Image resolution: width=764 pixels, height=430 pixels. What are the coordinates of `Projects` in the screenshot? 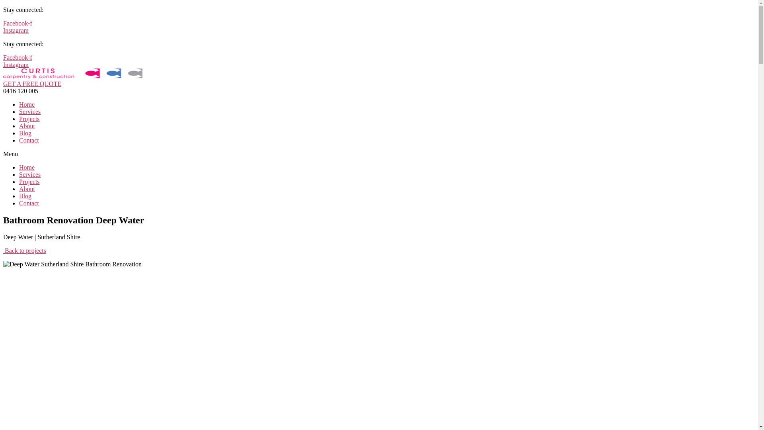 It's located at (29, 182).